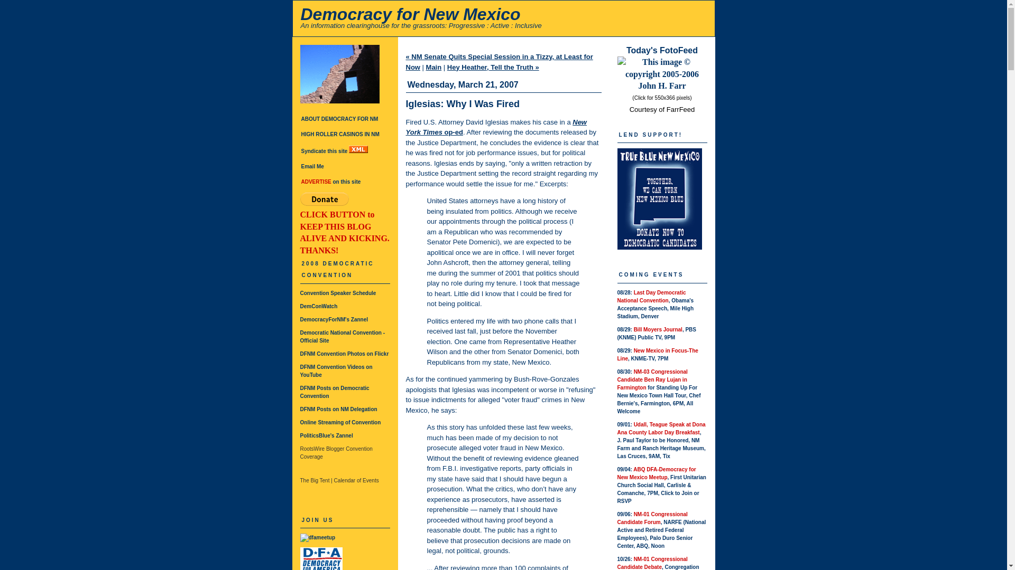  What do you see at coordinates (331, 182) in the screenshot?
I see `ADVERTISE on this site` at bounding box center [331, 182].